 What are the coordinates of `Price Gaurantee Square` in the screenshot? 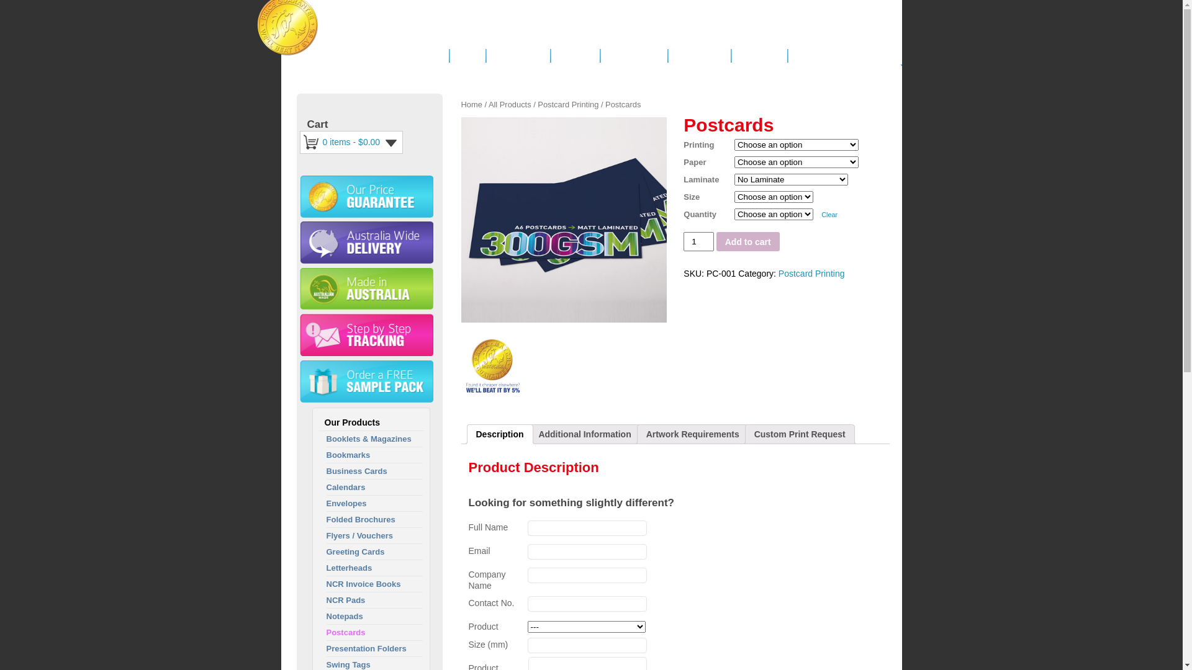 It's located at (492, 365).